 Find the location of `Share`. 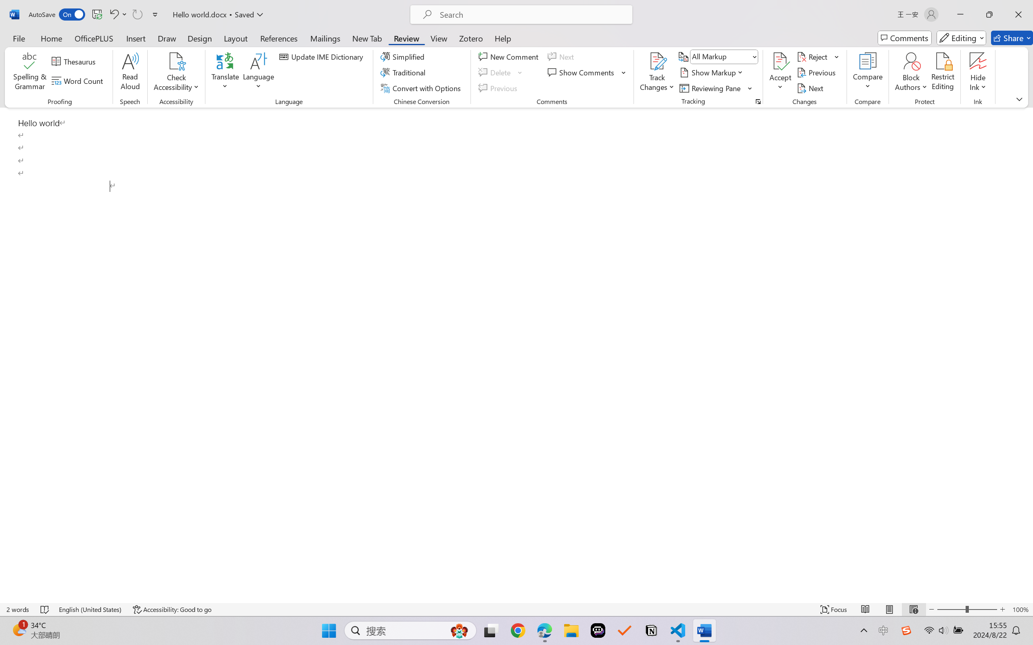

Share is located at coordinates (1012, 38).